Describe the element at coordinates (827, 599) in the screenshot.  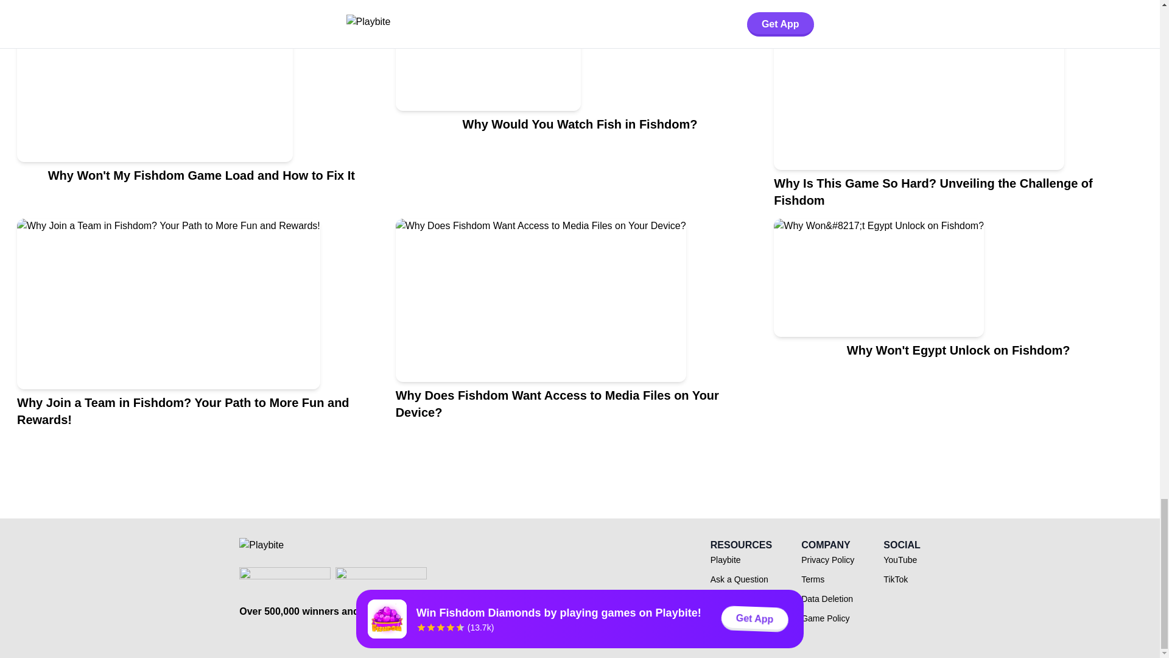
I see `Data Deletion` at that location.